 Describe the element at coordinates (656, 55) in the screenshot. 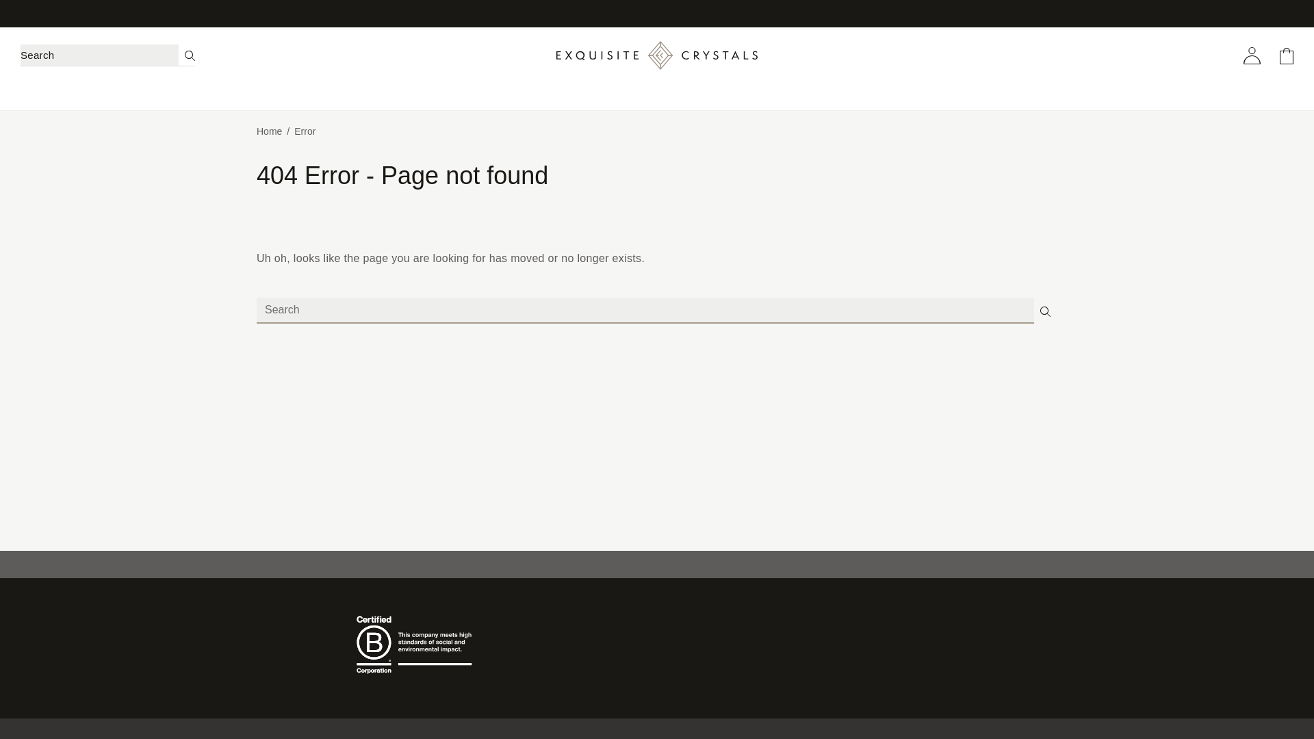

I see `Exquisite Crystals` at that location.